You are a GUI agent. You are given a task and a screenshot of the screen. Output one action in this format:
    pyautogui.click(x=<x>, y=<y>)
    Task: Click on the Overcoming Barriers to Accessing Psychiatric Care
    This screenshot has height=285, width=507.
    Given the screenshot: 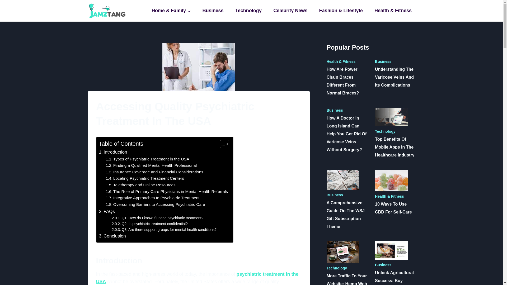 What is the action you would take?
    pyautogui.click(x=155, y=205)
    